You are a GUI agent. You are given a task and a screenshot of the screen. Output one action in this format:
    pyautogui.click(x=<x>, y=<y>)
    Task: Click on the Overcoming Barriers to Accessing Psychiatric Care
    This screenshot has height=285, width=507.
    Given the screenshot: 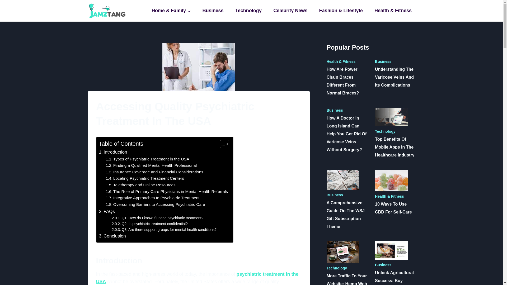 What is the action you would take?
    pyautogui.click(x=155, y=205)
    